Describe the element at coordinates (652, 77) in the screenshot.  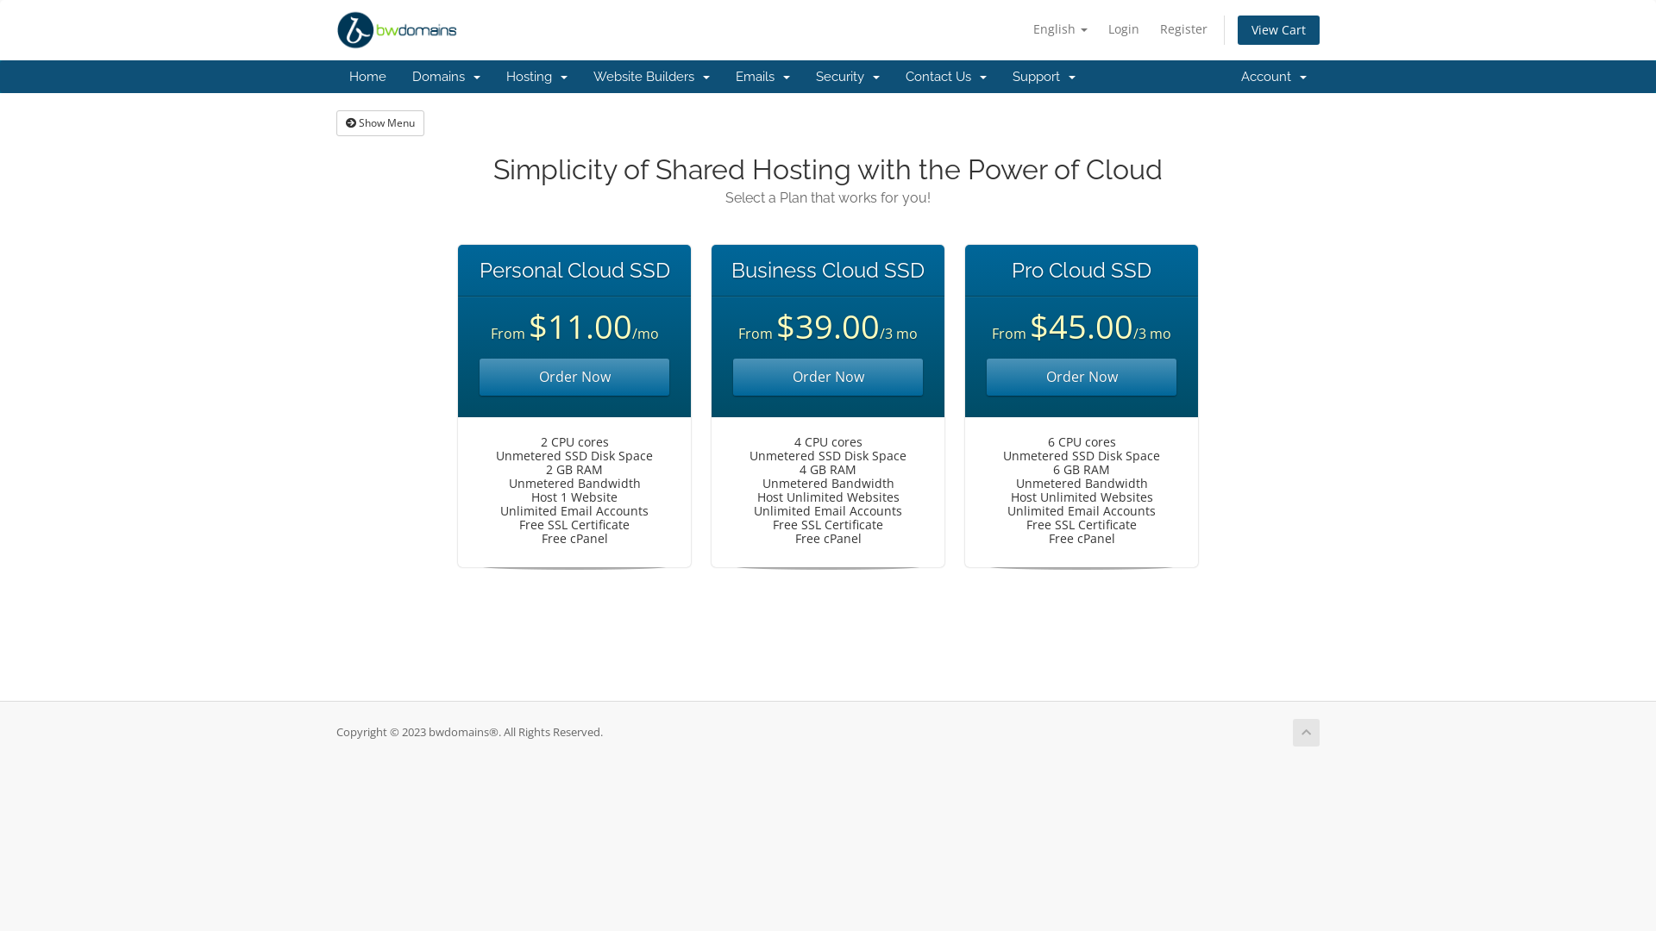
I see `Website Builders  ` at that location.